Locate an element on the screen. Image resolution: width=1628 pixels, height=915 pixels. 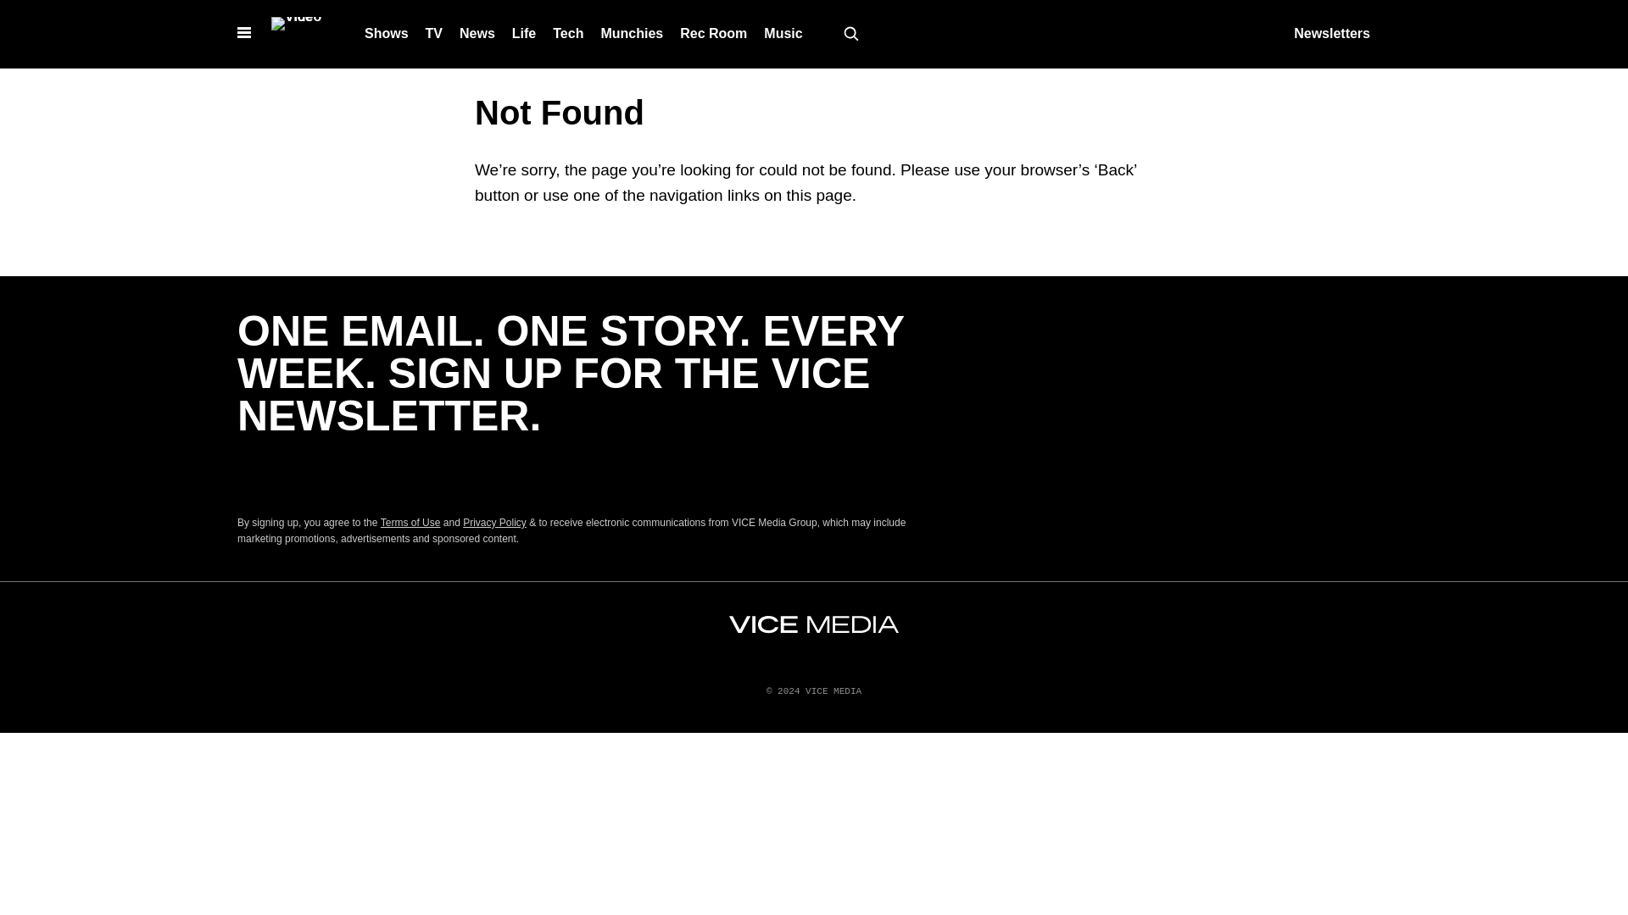
VICE MEDIA is located at coordinates (814, 624).